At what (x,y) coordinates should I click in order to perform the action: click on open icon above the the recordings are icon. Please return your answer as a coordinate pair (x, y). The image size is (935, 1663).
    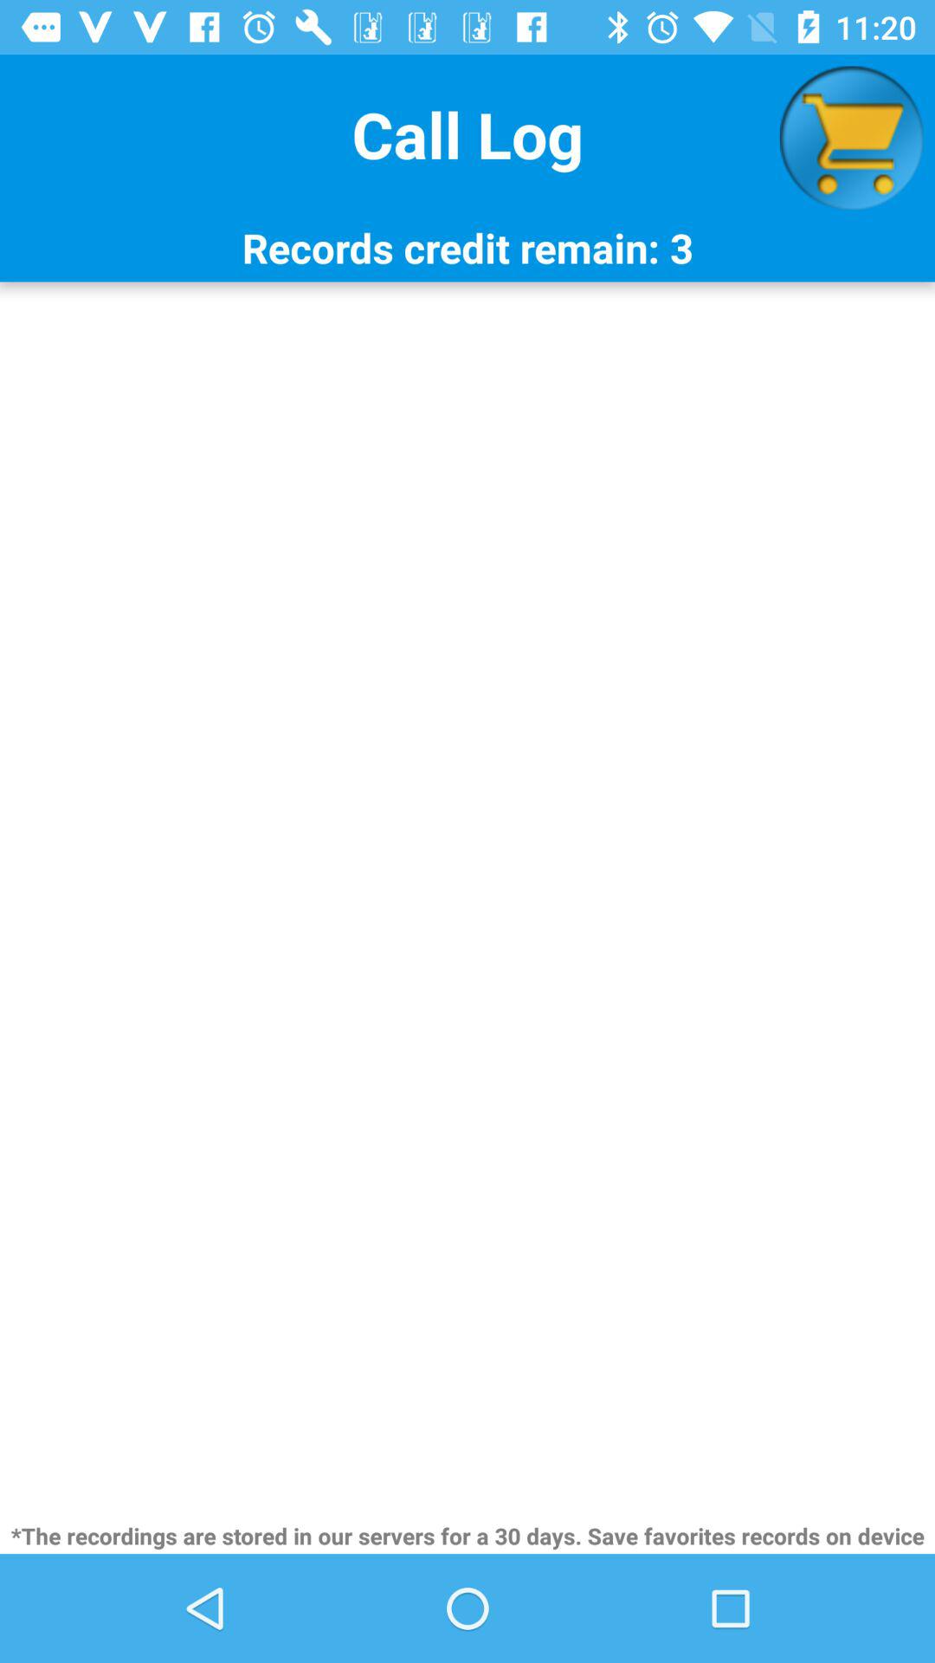
    Looking at the image, I should click on (467, 899).